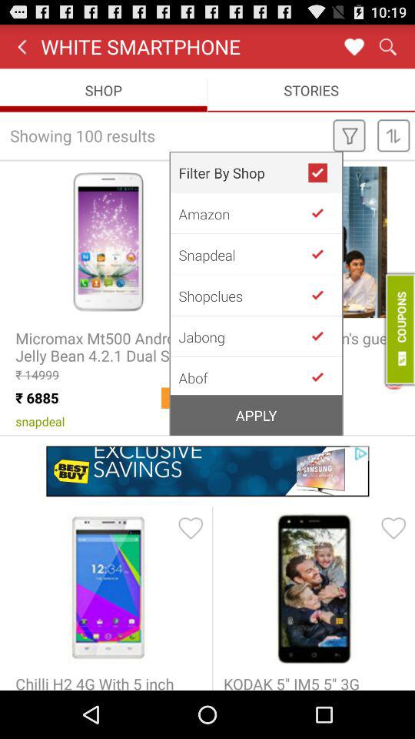 This screenshot has width=415, height=739. I want to click on snapdeal selected, so click(324, 254).